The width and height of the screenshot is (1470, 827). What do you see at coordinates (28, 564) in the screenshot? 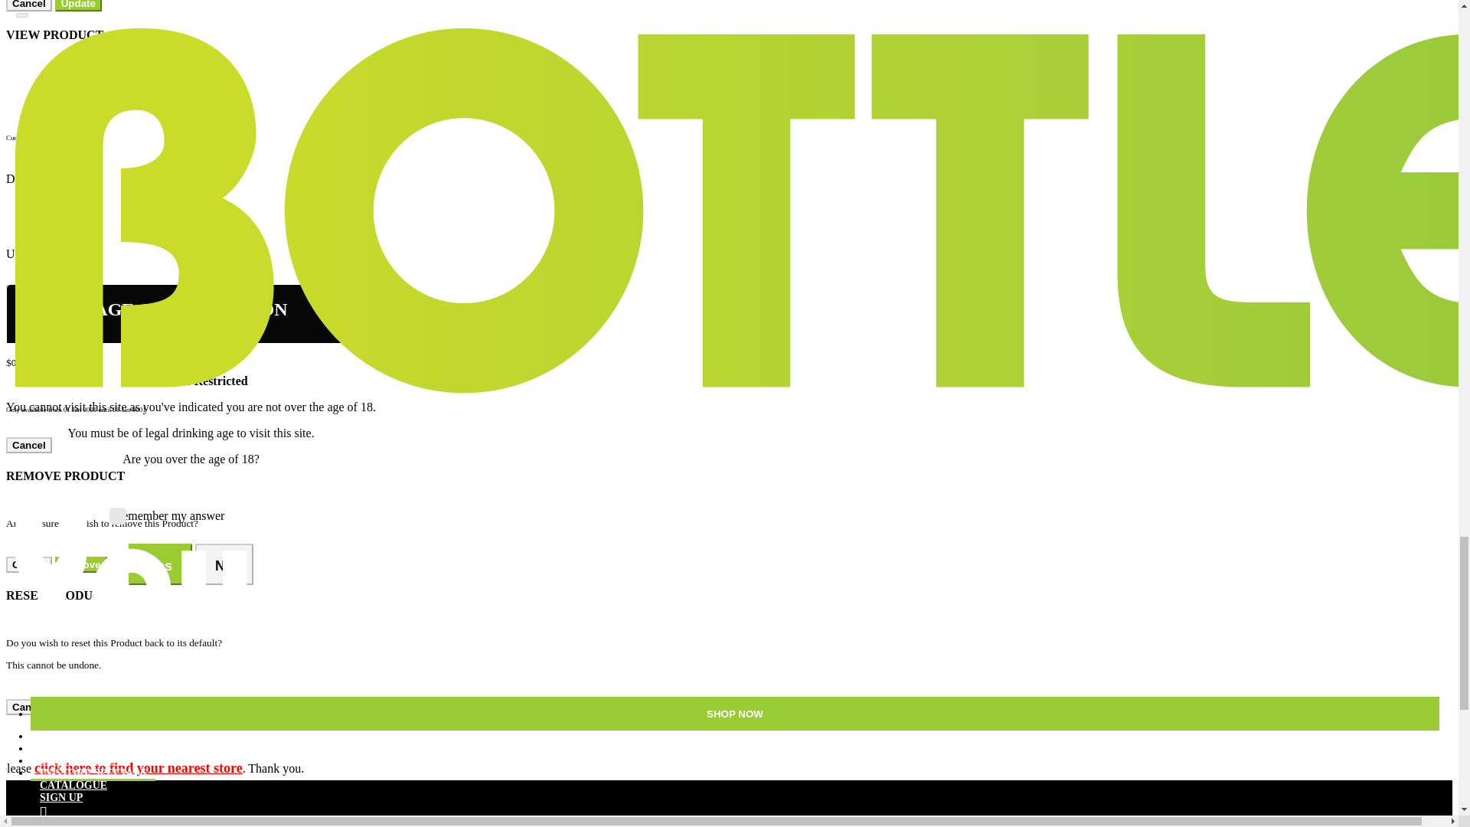
I see `Cancel` at bounding box center [28, 564].